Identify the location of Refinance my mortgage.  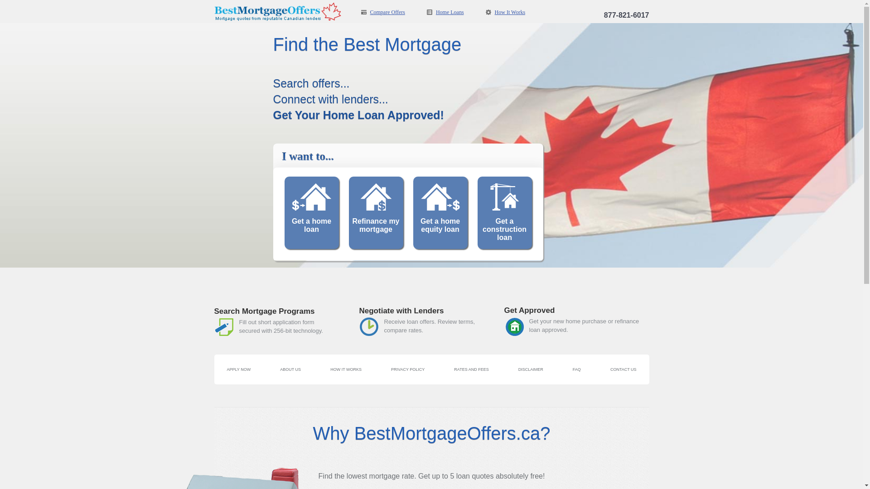
(373, 213).